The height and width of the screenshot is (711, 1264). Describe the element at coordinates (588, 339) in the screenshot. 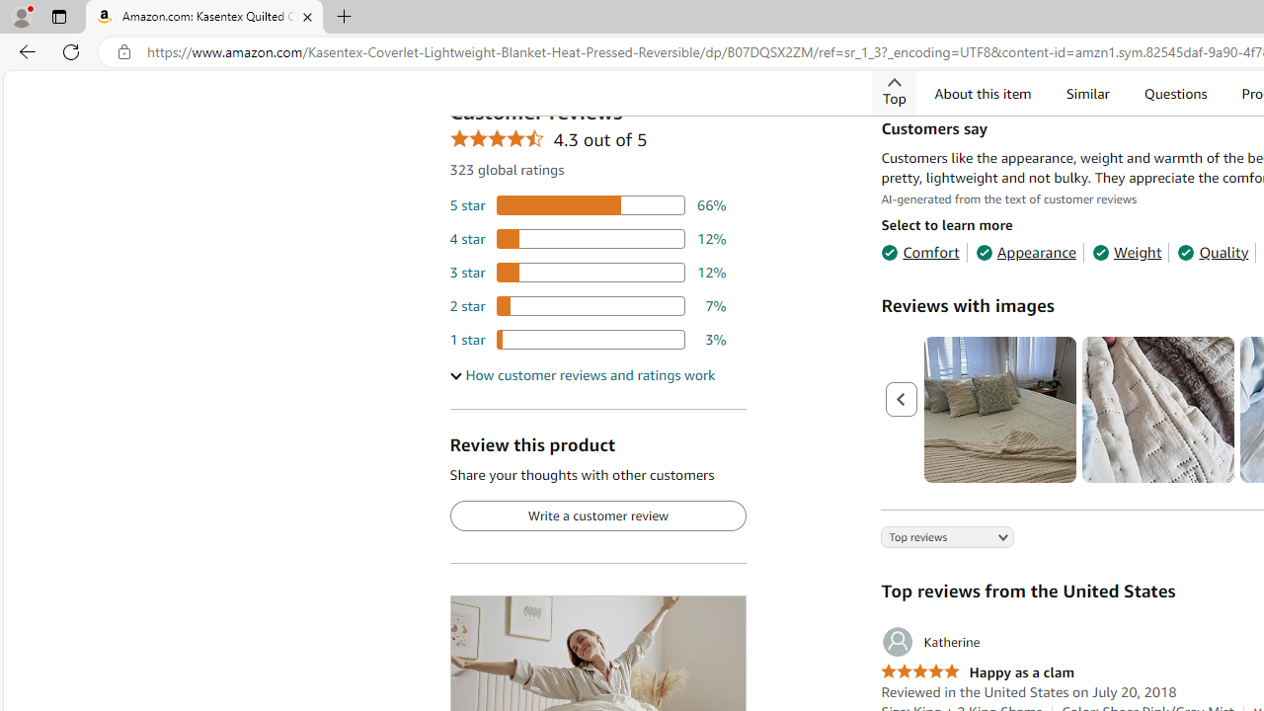

I see `3 percent of reviews have 1 stars` at that location.